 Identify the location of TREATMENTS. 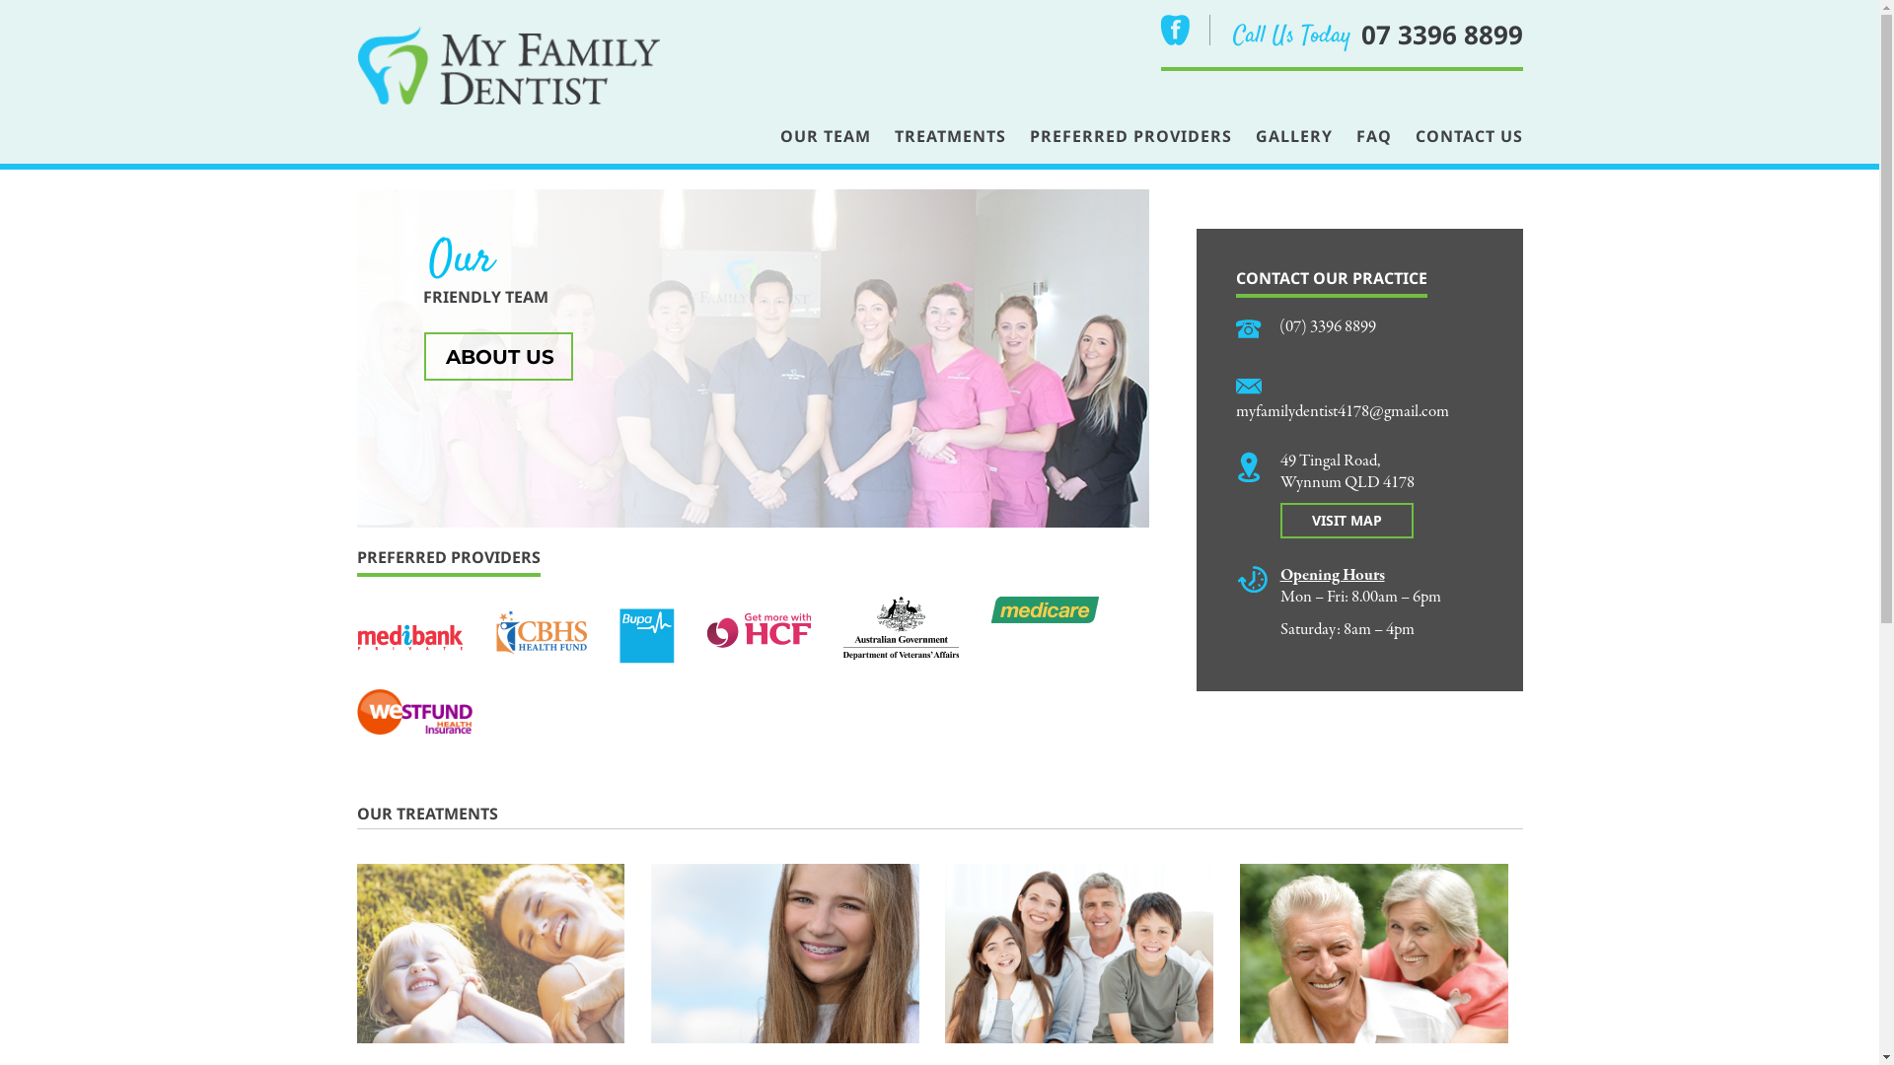
(949, 136).